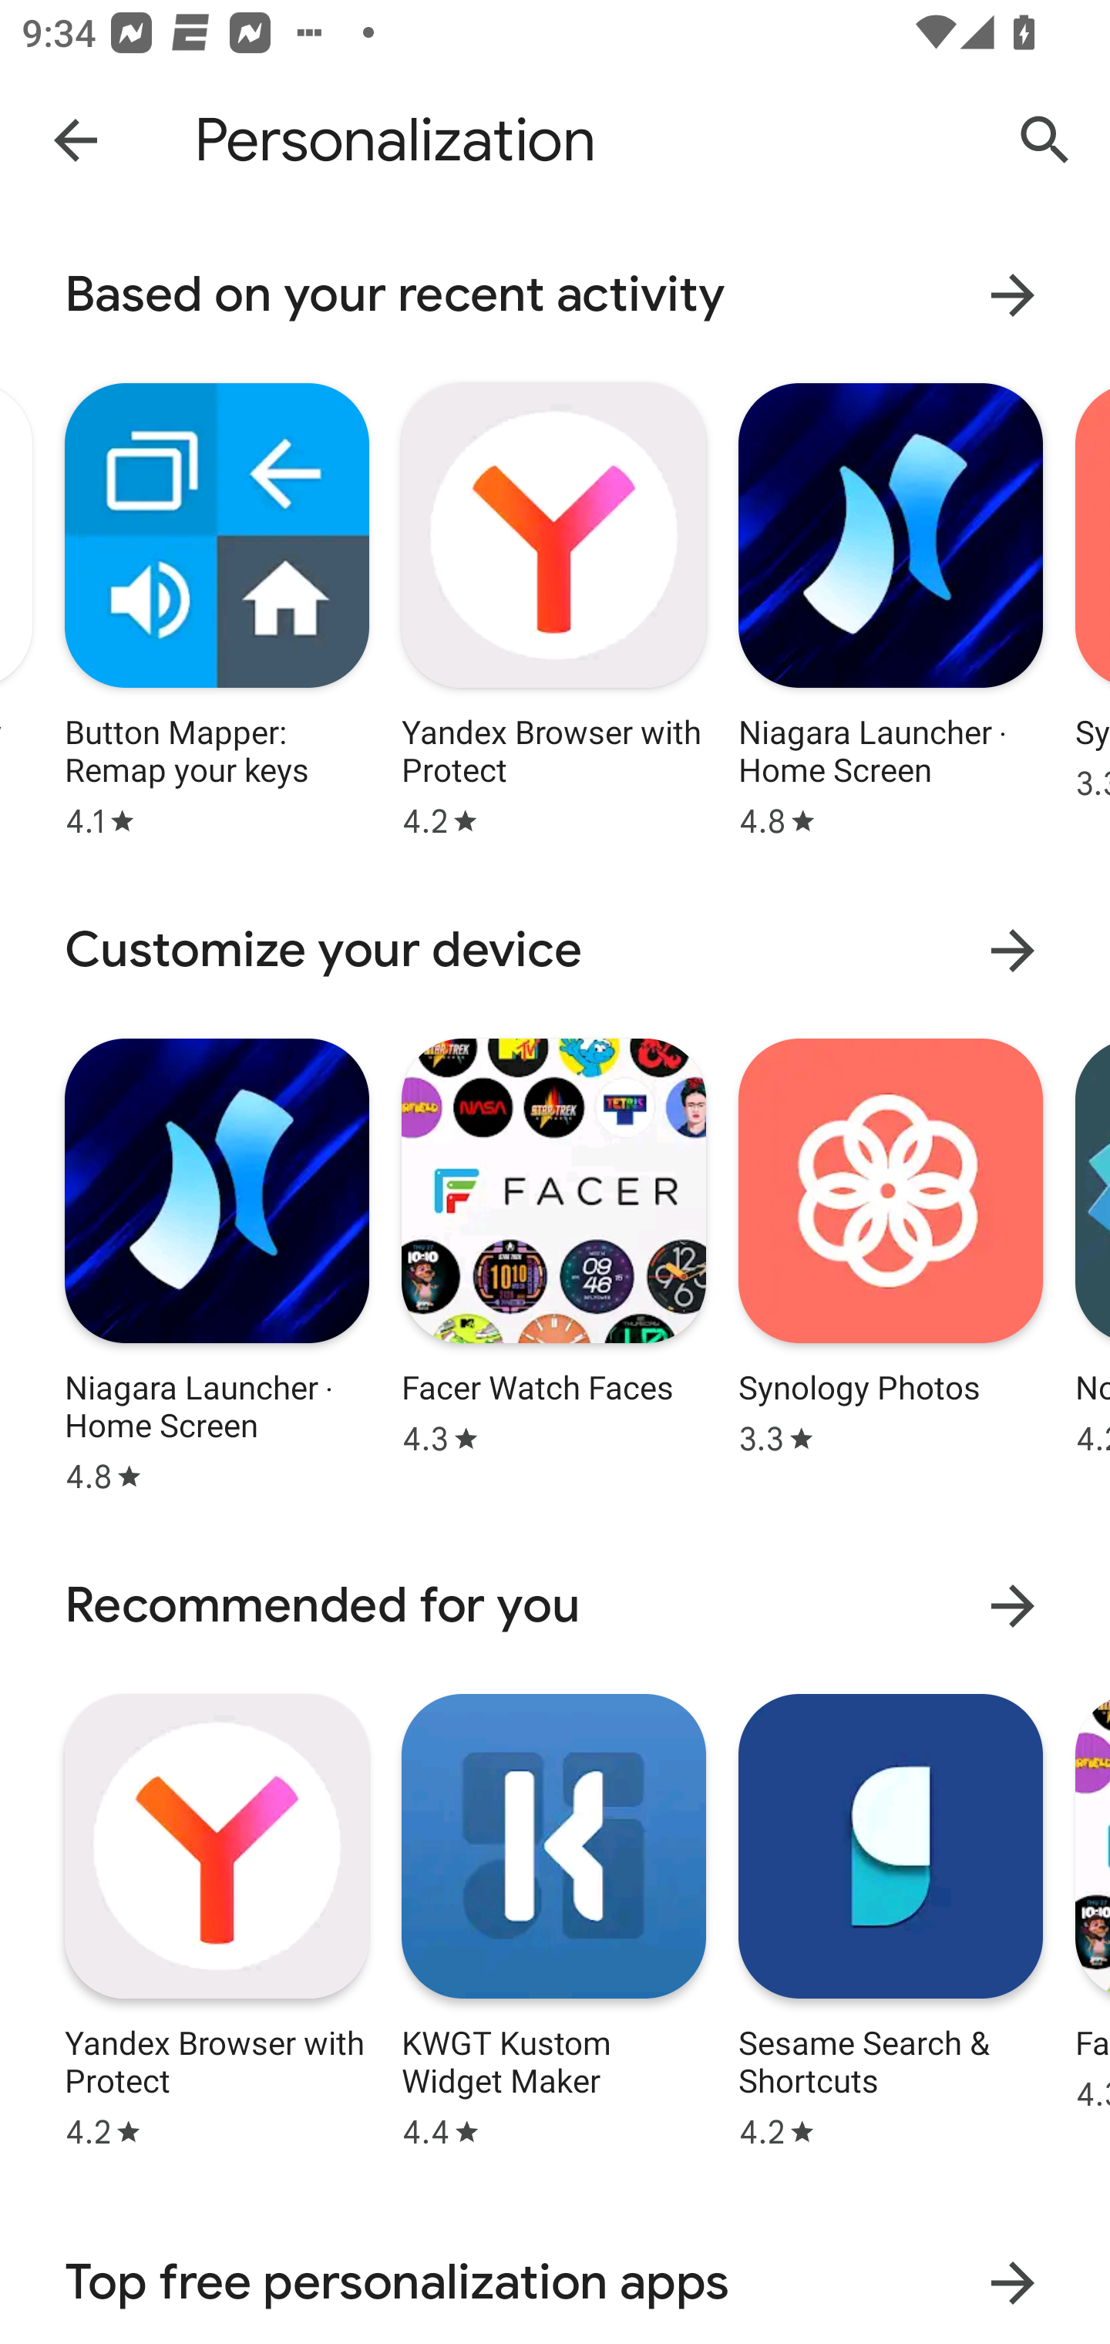  Describe the element at coordinates (890, 1261) in the screenshot. I see `App: Synology Photos
Star rating: 3.3


` at that location.